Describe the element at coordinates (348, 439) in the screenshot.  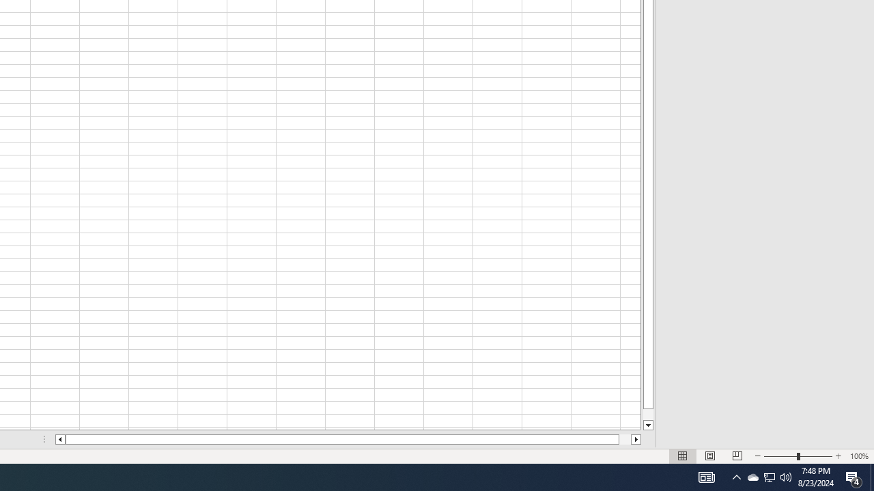
I see `Class: NetUIScrollBar` at that location.